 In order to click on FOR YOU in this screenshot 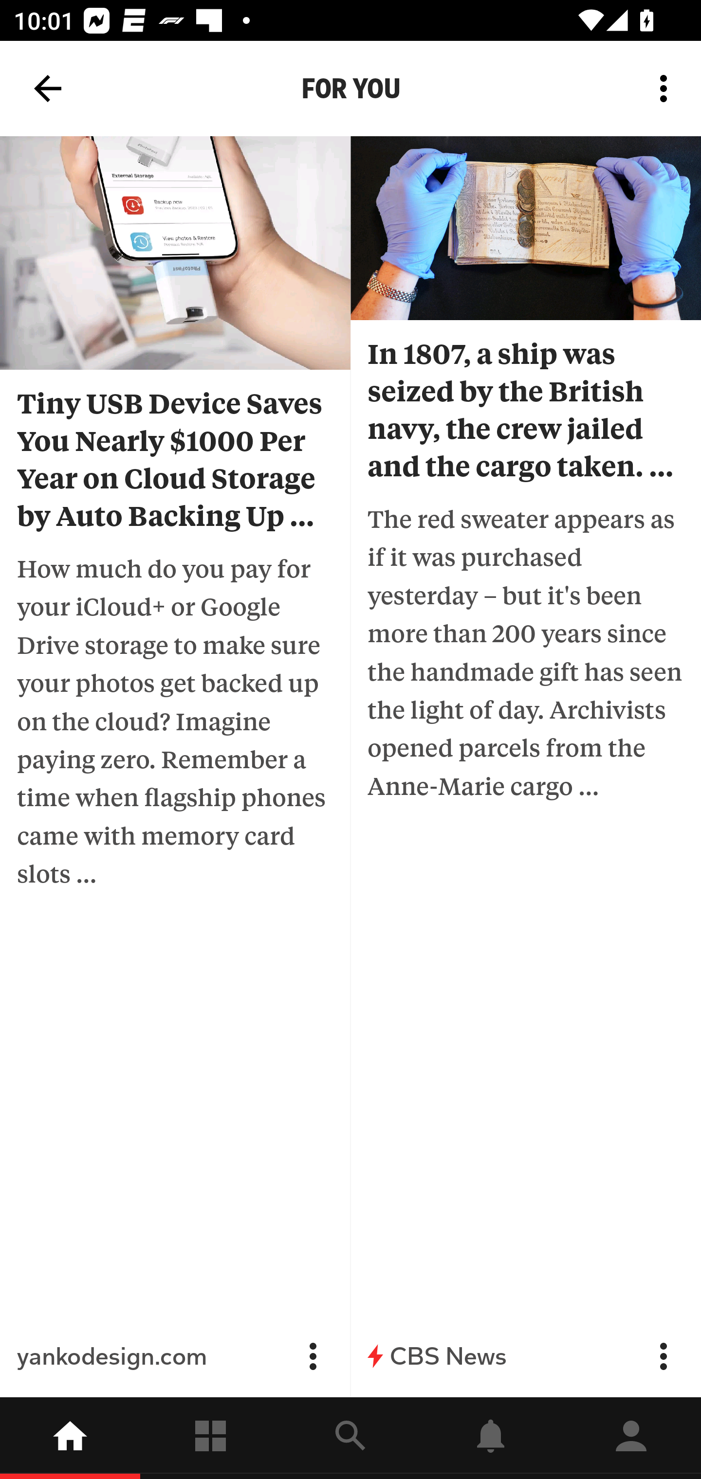, I will do `click(350, 89)`.